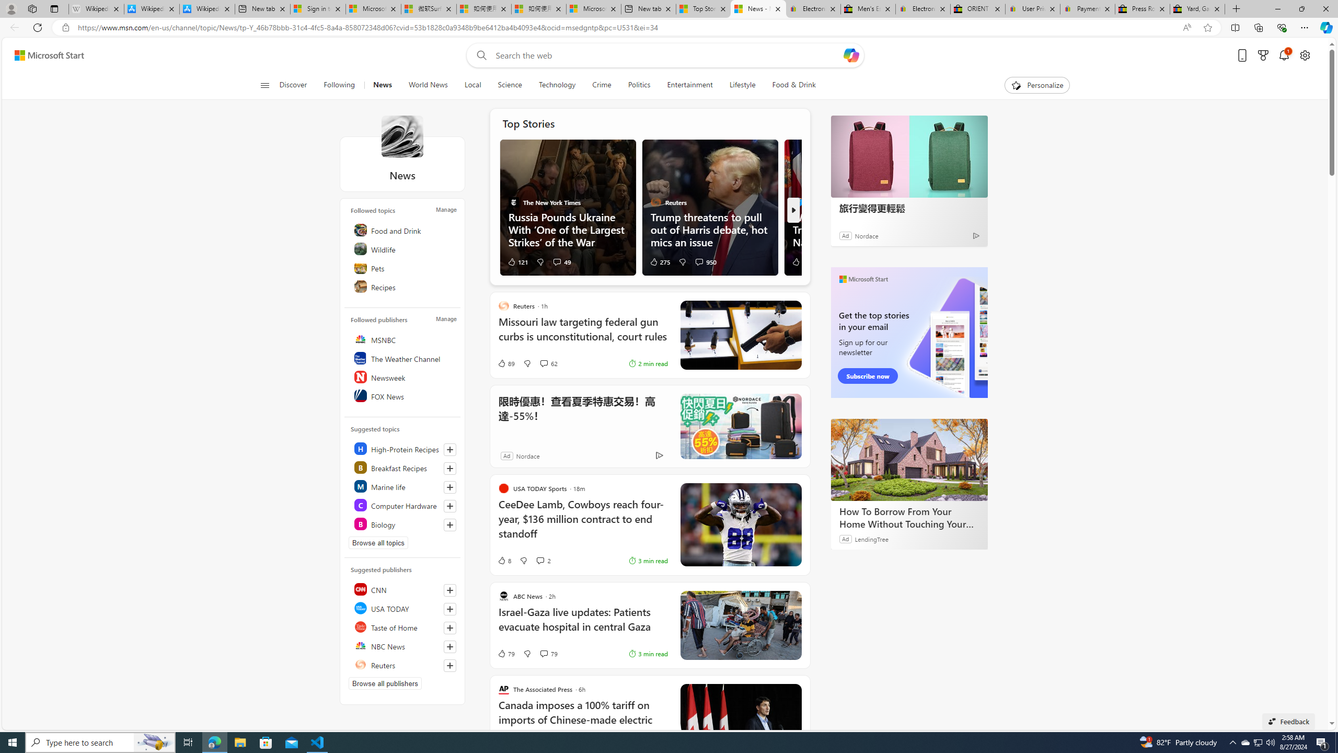  I want to click on Open Copilot, so click(851, 55).